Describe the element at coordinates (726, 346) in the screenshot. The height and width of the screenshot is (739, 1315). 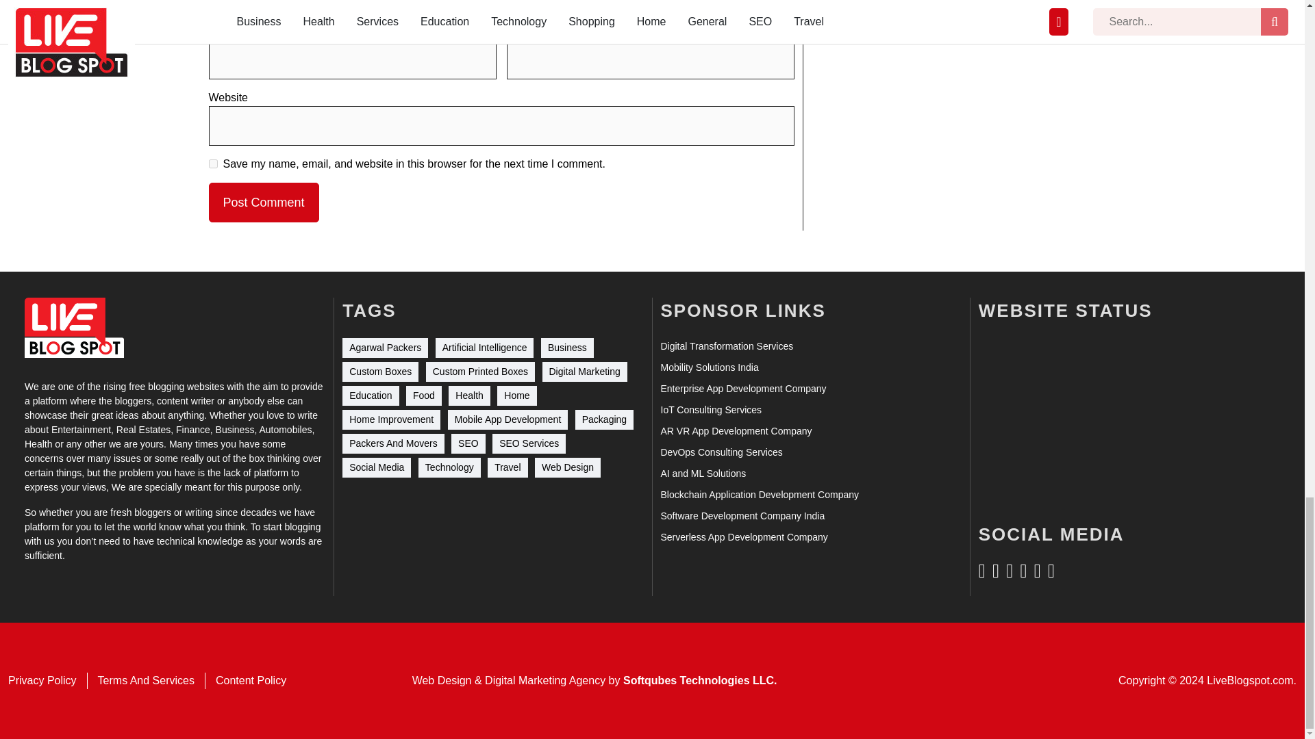
I see `Digital Transformation Services` at that location.